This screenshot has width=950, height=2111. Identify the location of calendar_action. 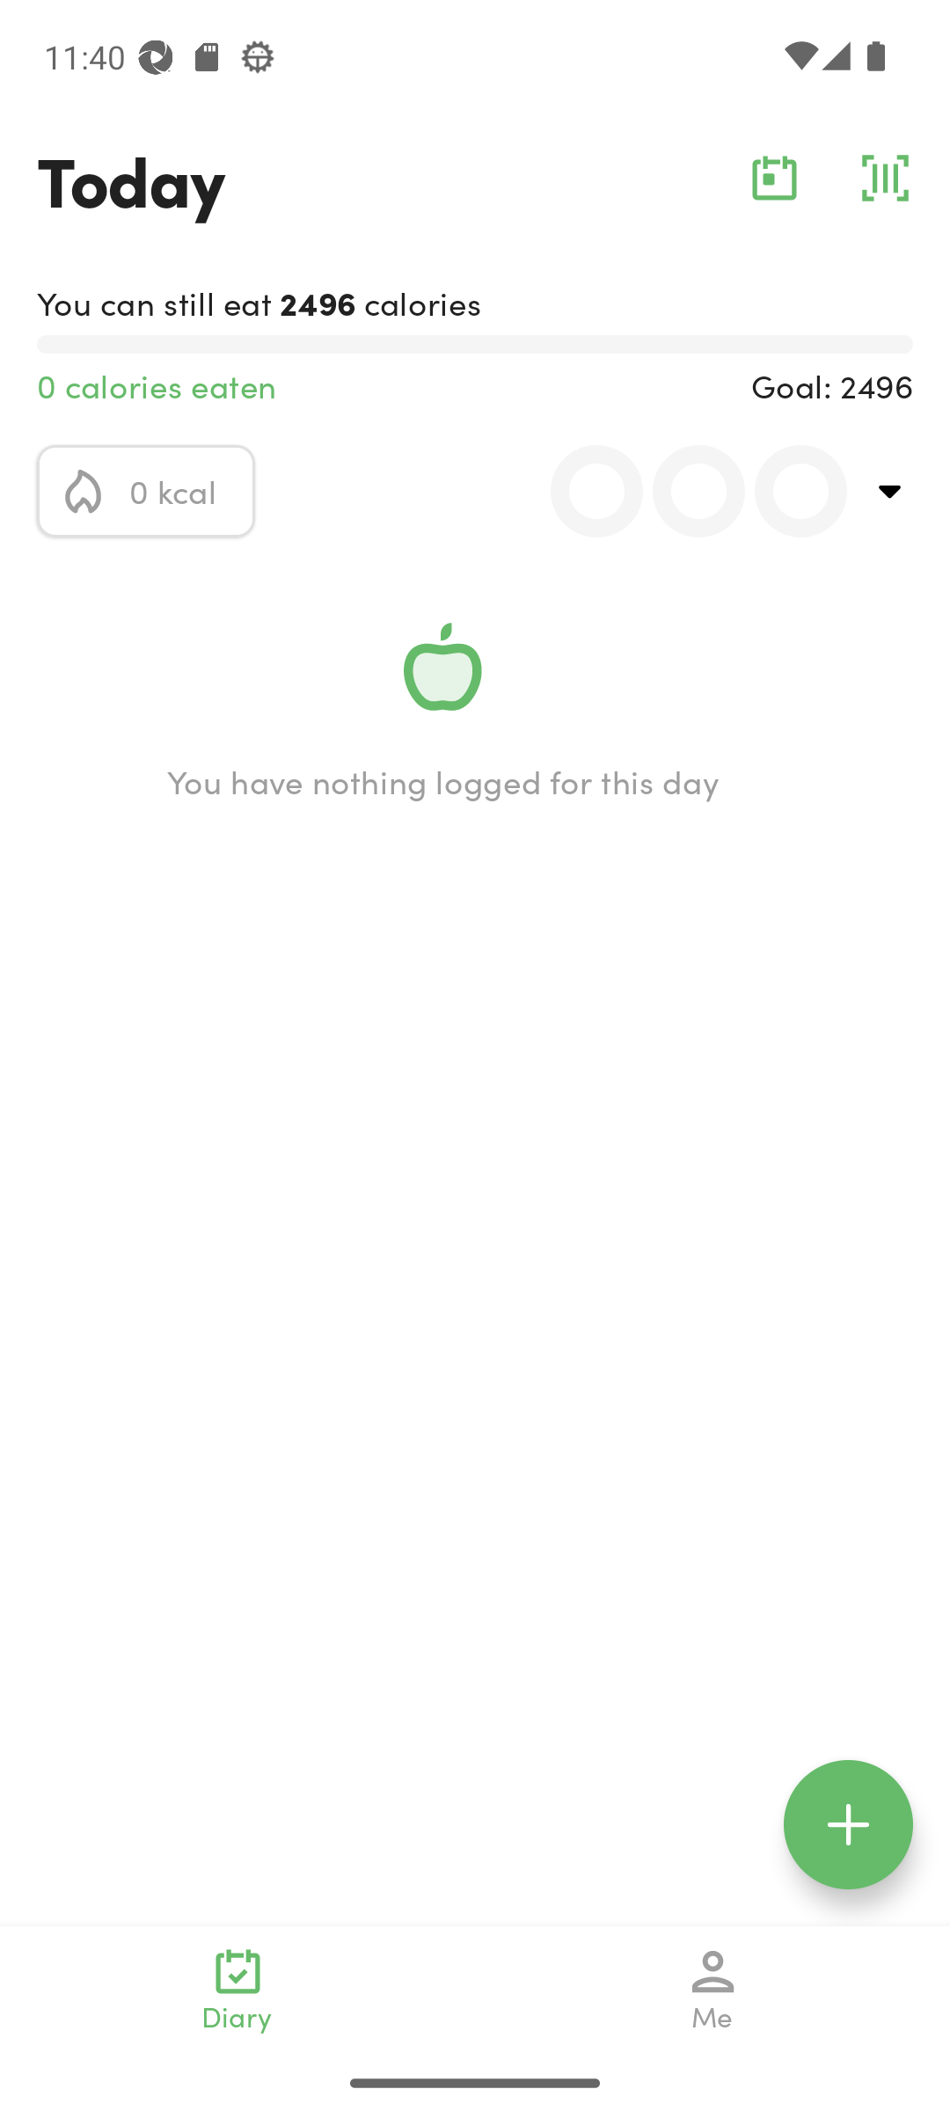
(774, 178).